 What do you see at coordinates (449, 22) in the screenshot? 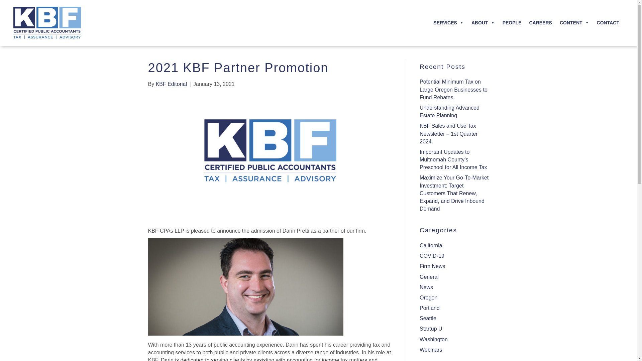
I see `SERVICES` at bounding box center [449, 22].